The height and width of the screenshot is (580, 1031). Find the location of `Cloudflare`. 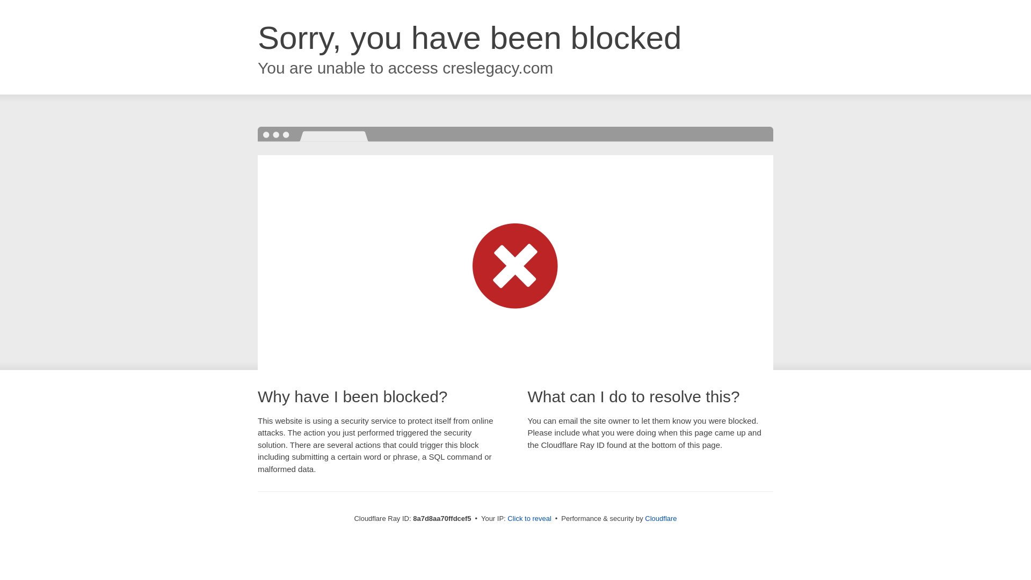

Cloudflare is located at coordinates (660, 518).